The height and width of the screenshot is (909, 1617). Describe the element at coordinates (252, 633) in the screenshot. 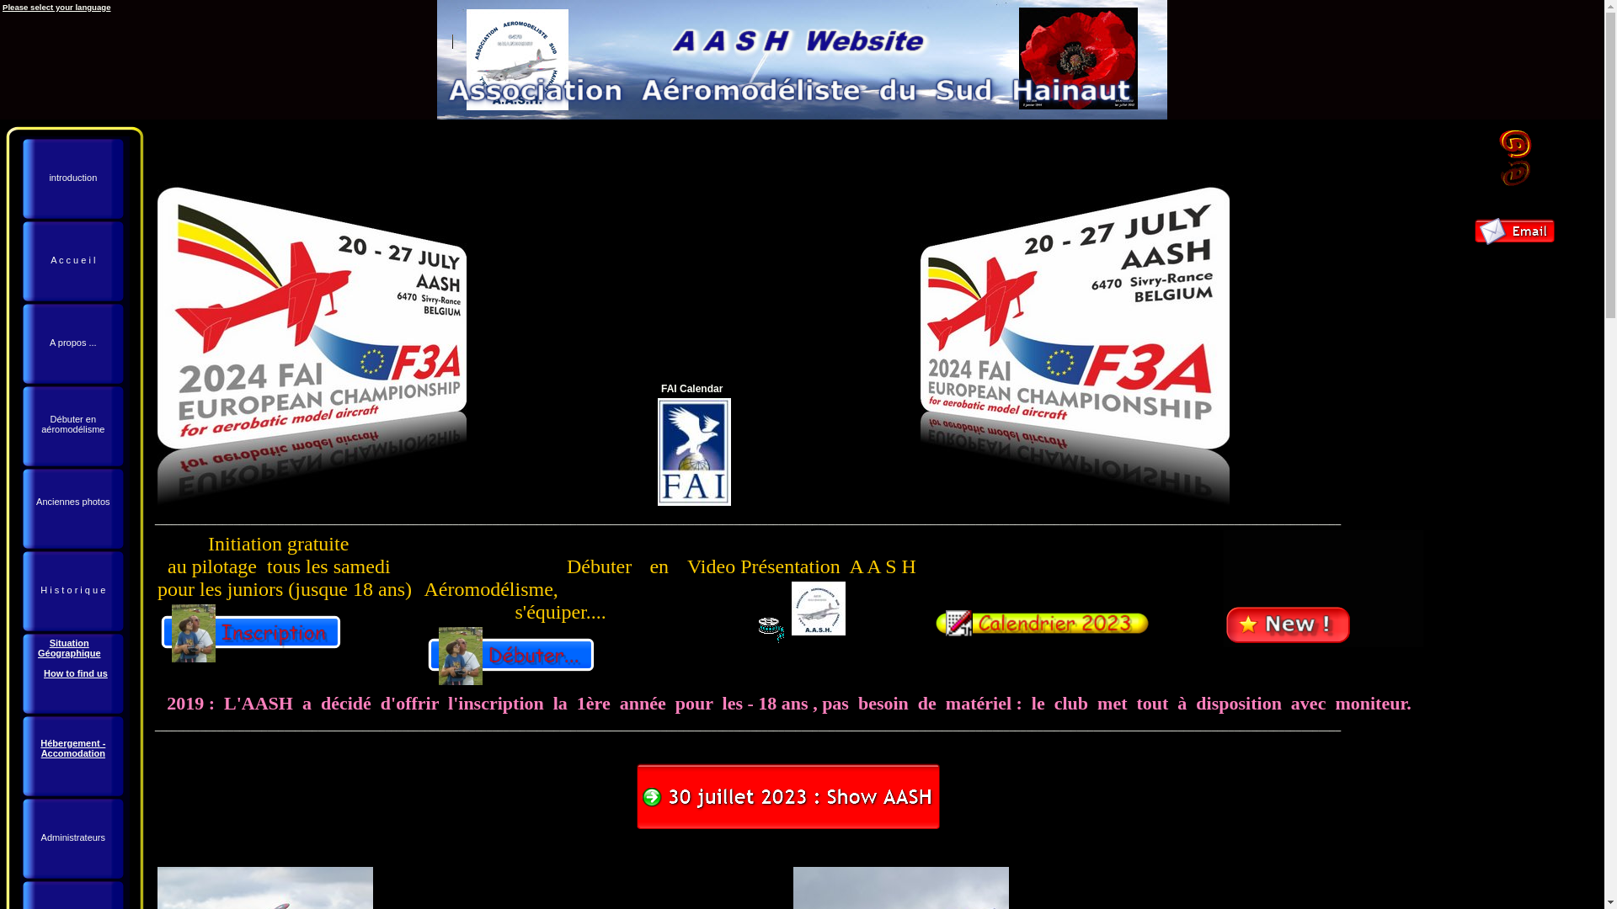

I see `Initiation au pilotage` at that location.